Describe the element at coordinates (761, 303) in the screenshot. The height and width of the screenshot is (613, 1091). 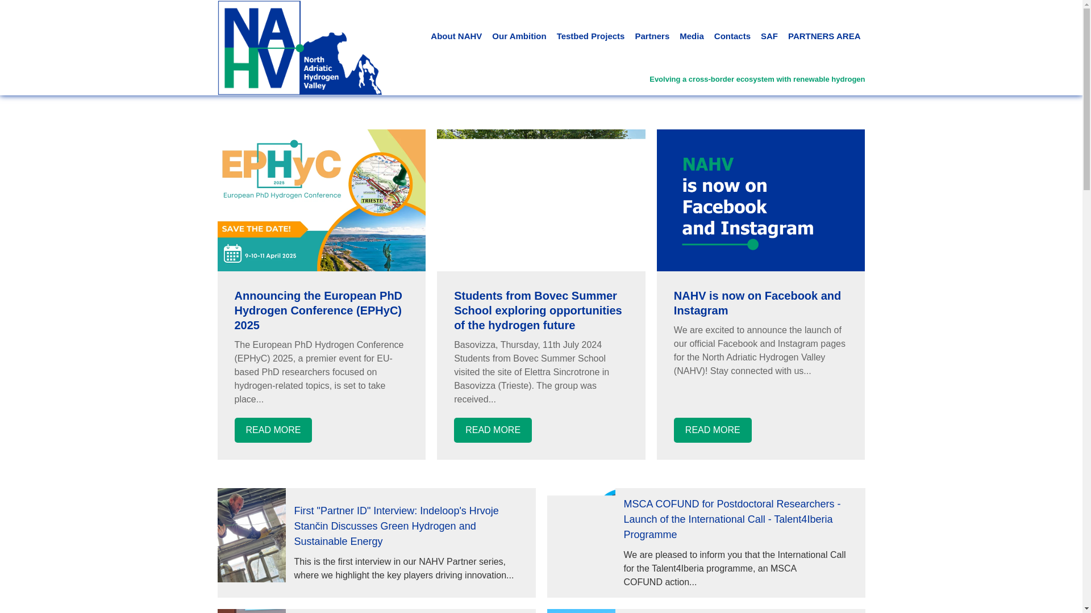
I see `NAHV is now on Facebook and Instagram` at that location.